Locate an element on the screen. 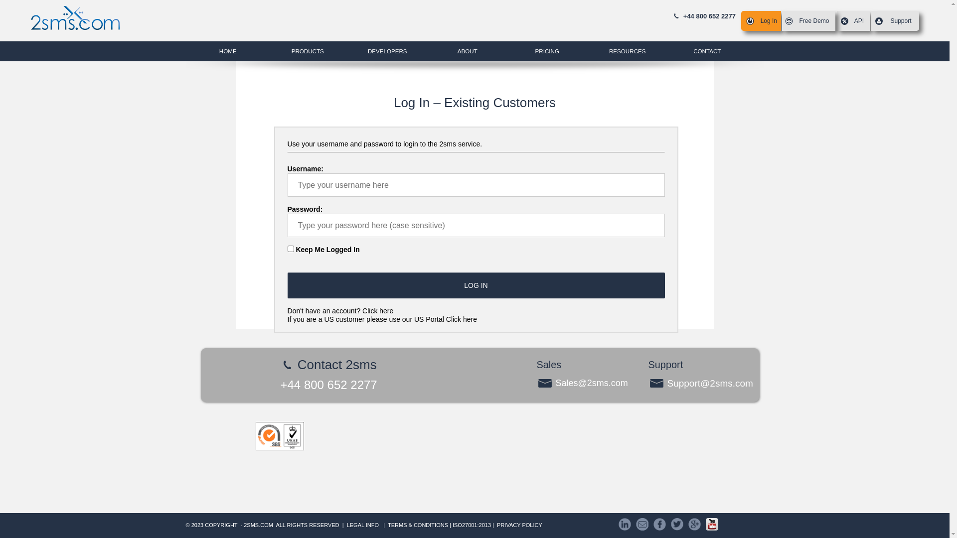 This screenshot has height=538, width=957. Click here is located at coordinates (378, 311).